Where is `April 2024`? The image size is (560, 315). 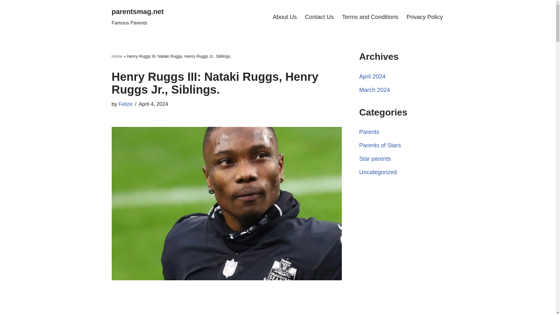
April 2024 is located at coordinates (372, 76).